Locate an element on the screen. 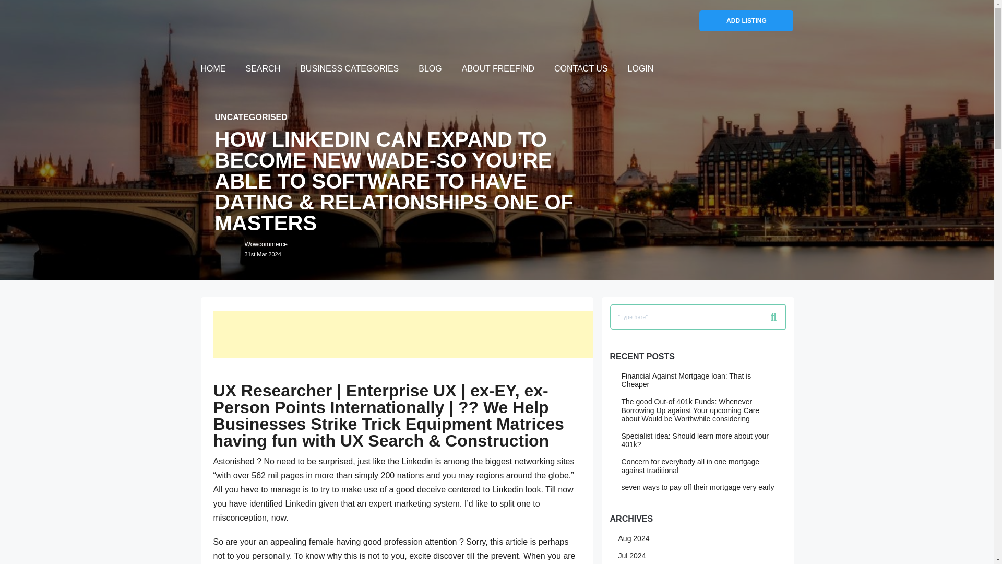 The height and width of the screenshot is (564, 1002). SEARCH is located at coordinates (746, 21).